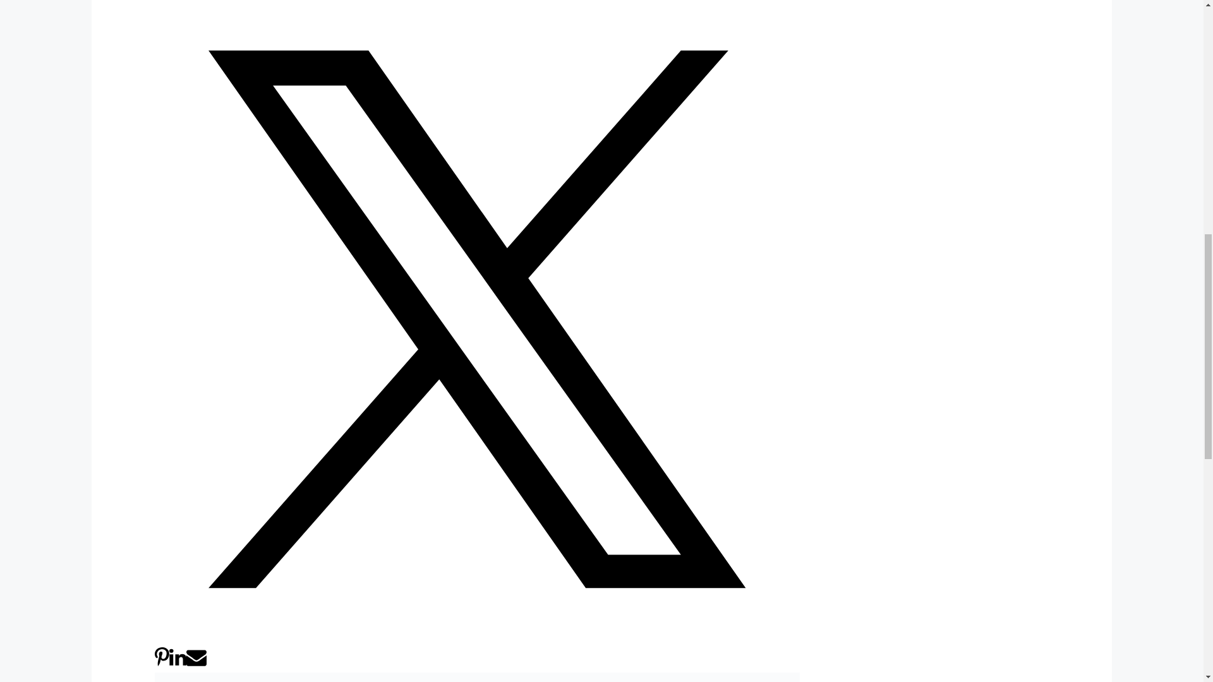  Describe the element at coordinates (196, 663) in the screenshot. I see `Share via Email` at that location.